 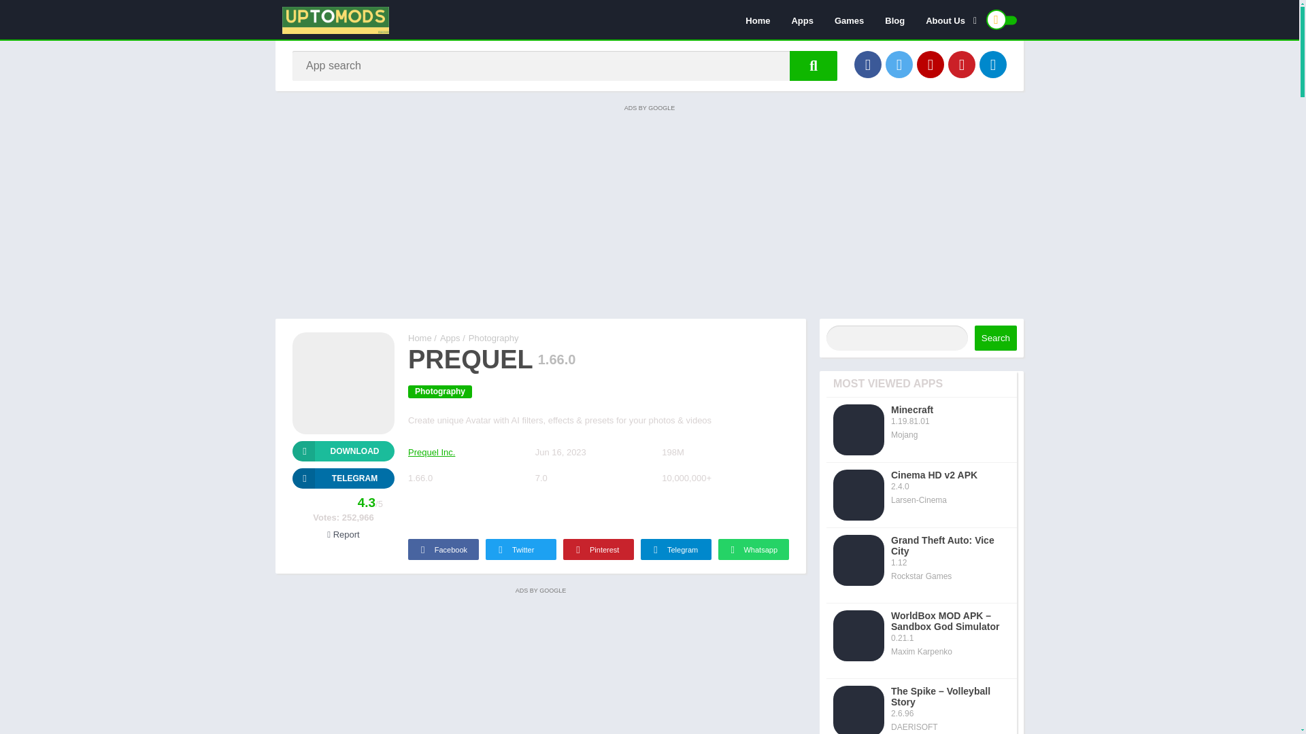 I want to click on Games, so click(x=849, y=20).